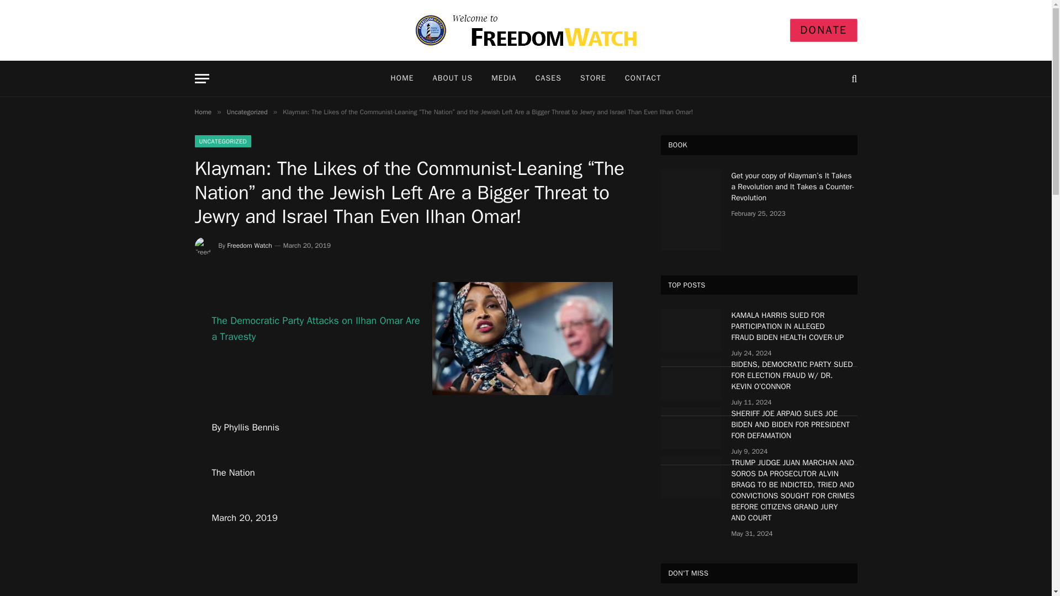 This screenshot has height=596, width=1060. I want to click on ABOUT US, so click(453, 78).